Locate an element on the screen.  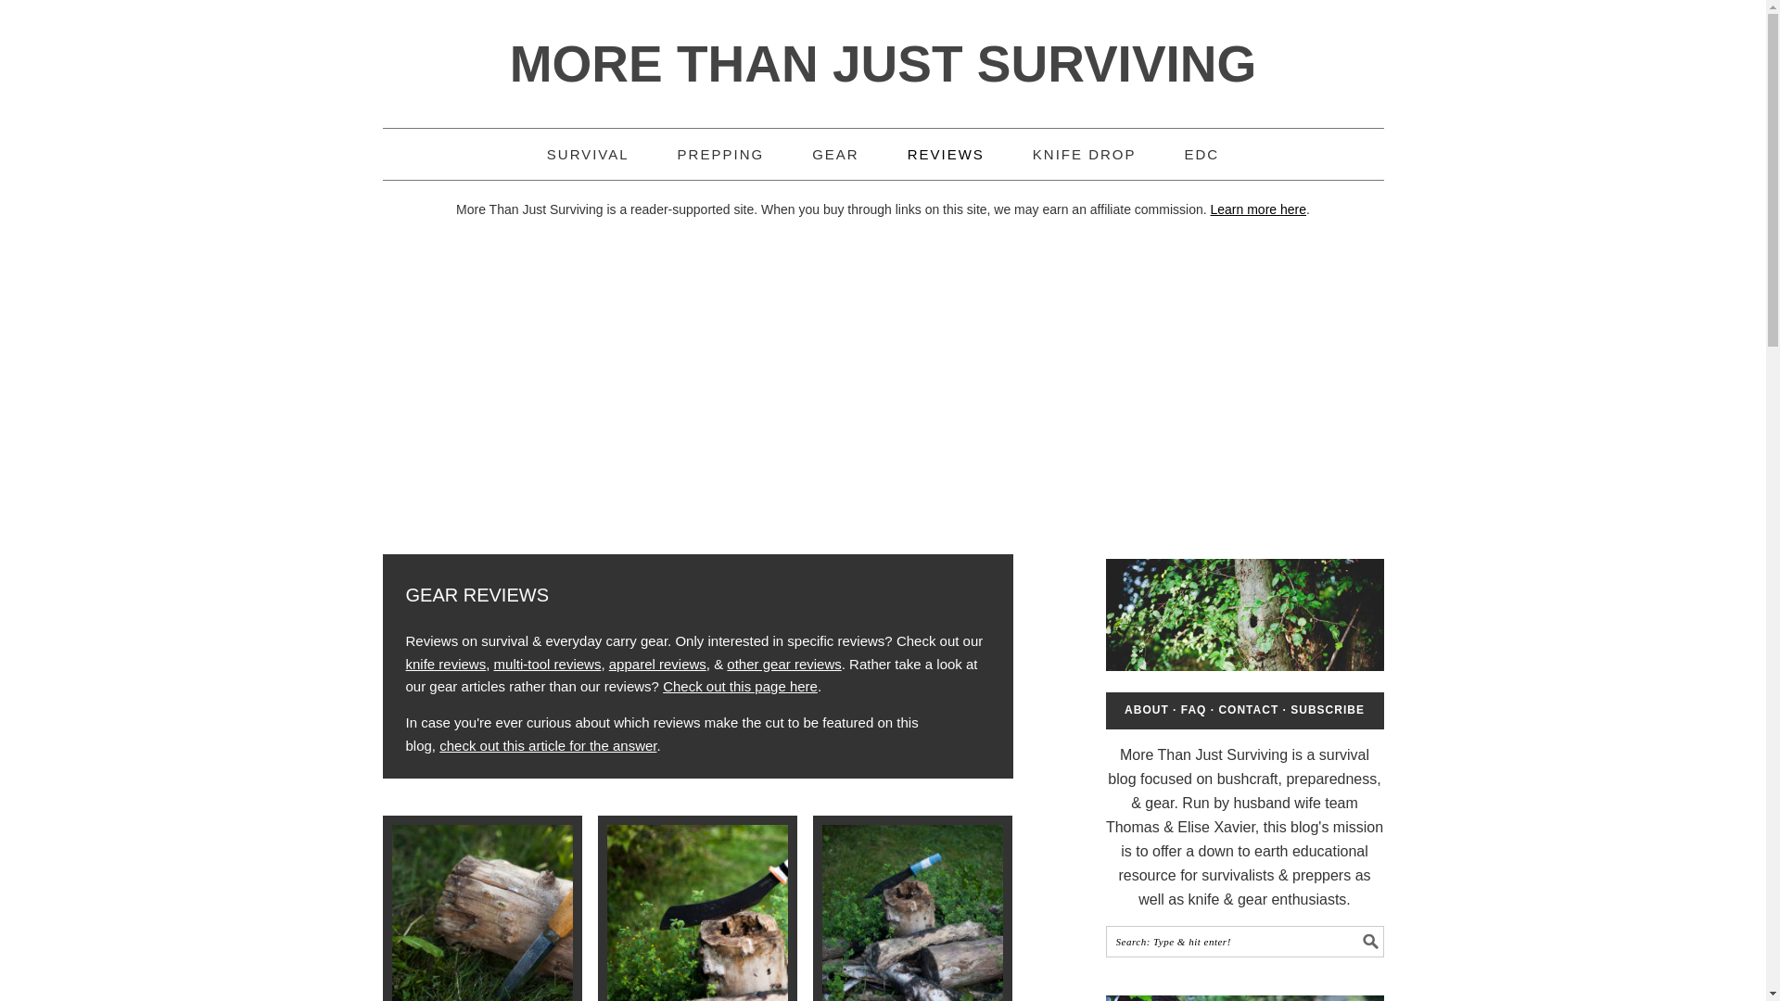
PREPPING is located at coordinates (721, 154).